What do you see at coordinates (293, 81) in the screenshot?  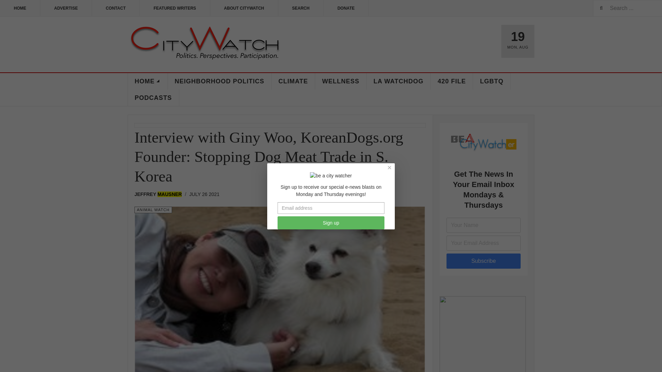 I see `CLIMATE` at bounding box center [293, 81].